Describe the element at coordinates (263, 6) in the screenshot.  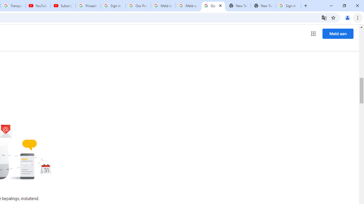
I see `New Tab` at that location.